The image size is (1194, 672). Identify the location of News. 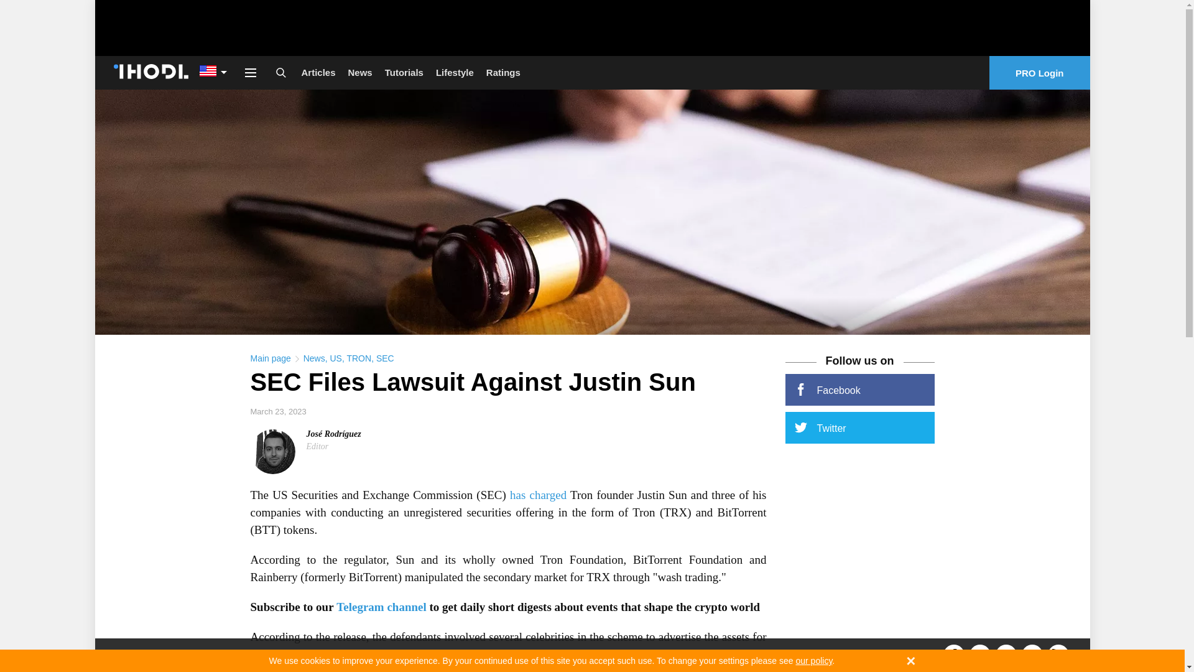
(313, 358).